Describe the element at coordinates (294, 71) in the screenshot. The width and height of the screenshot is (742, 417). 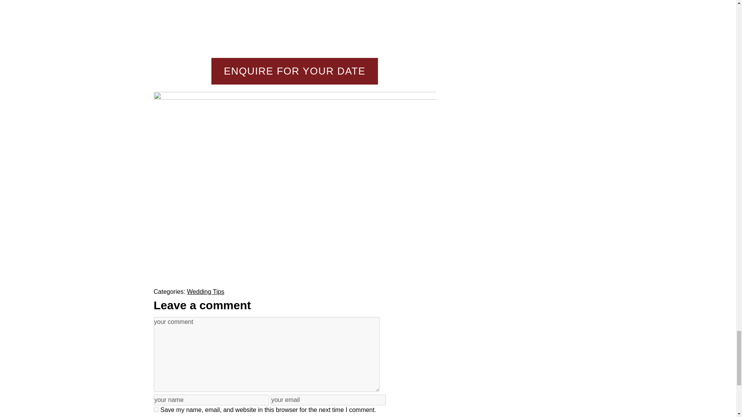
I see `ENQUIRE FOR YOUR DATE` at that location.